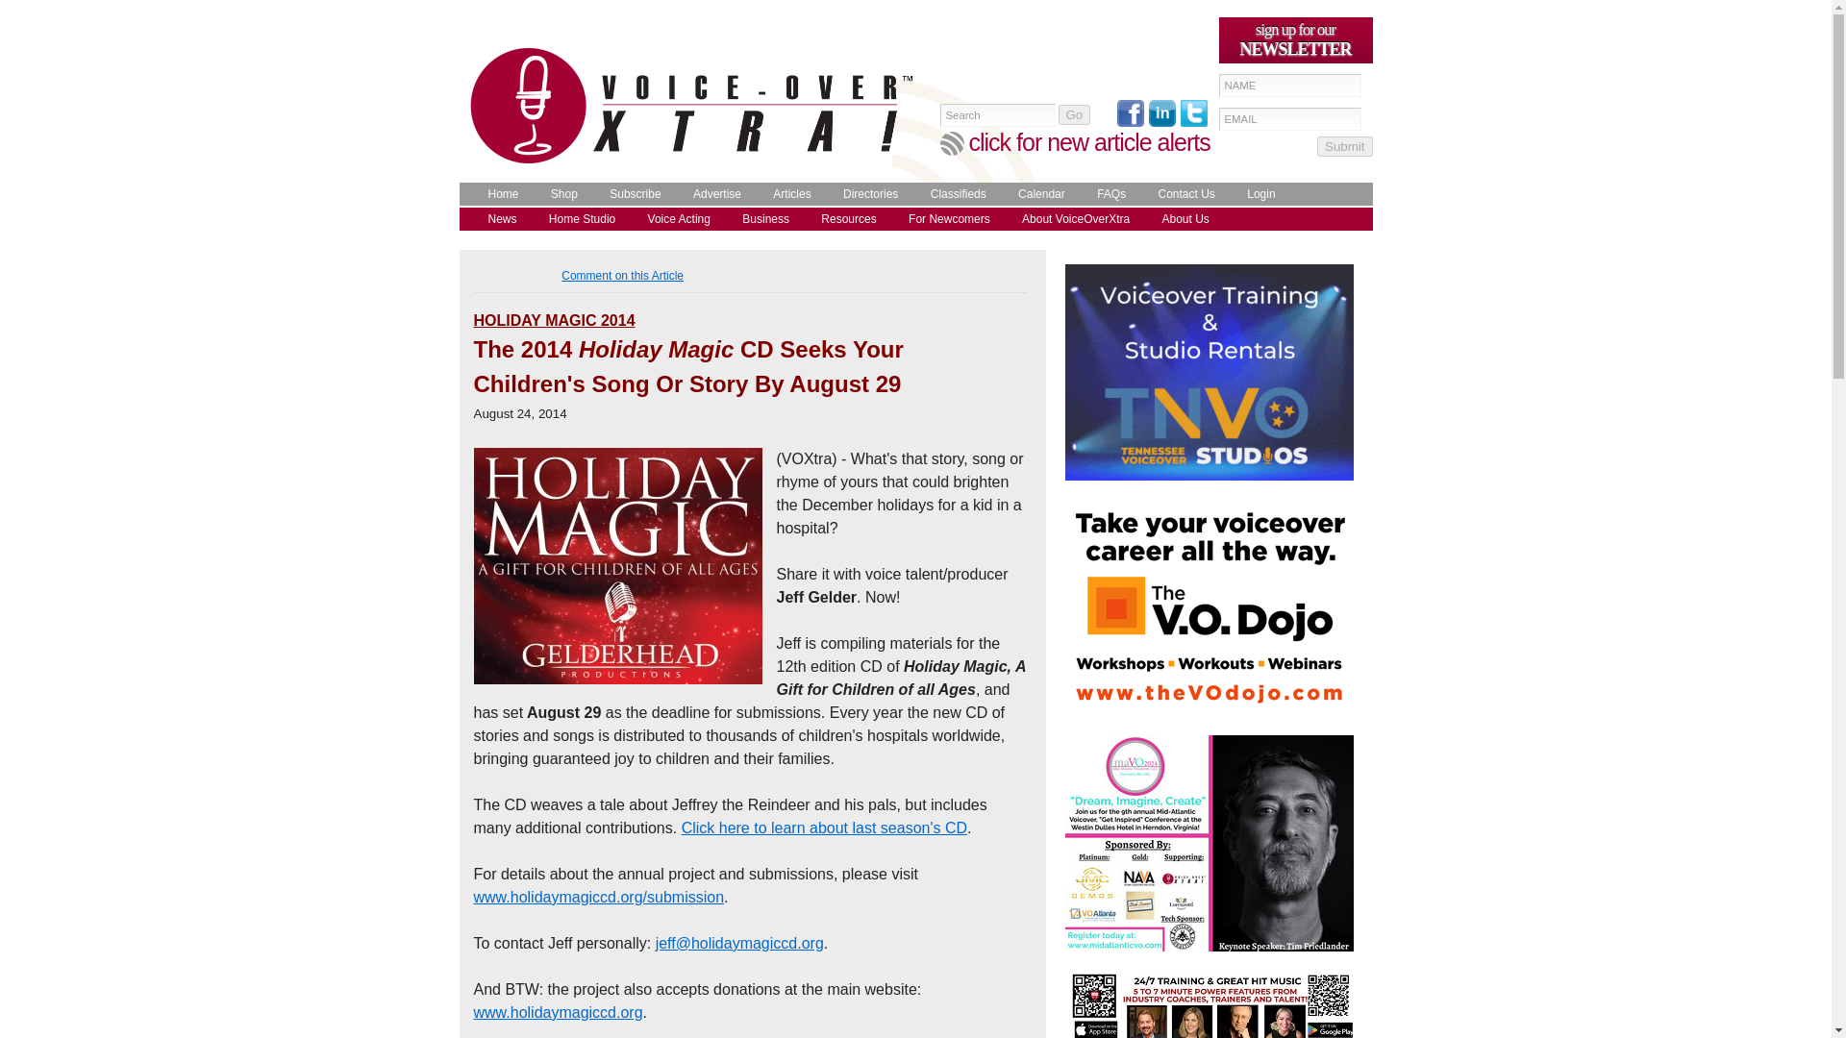 This screenshot has width=1846, height=1038. I want to click on www.holidaymagiccd.org, so click(558, 1012).